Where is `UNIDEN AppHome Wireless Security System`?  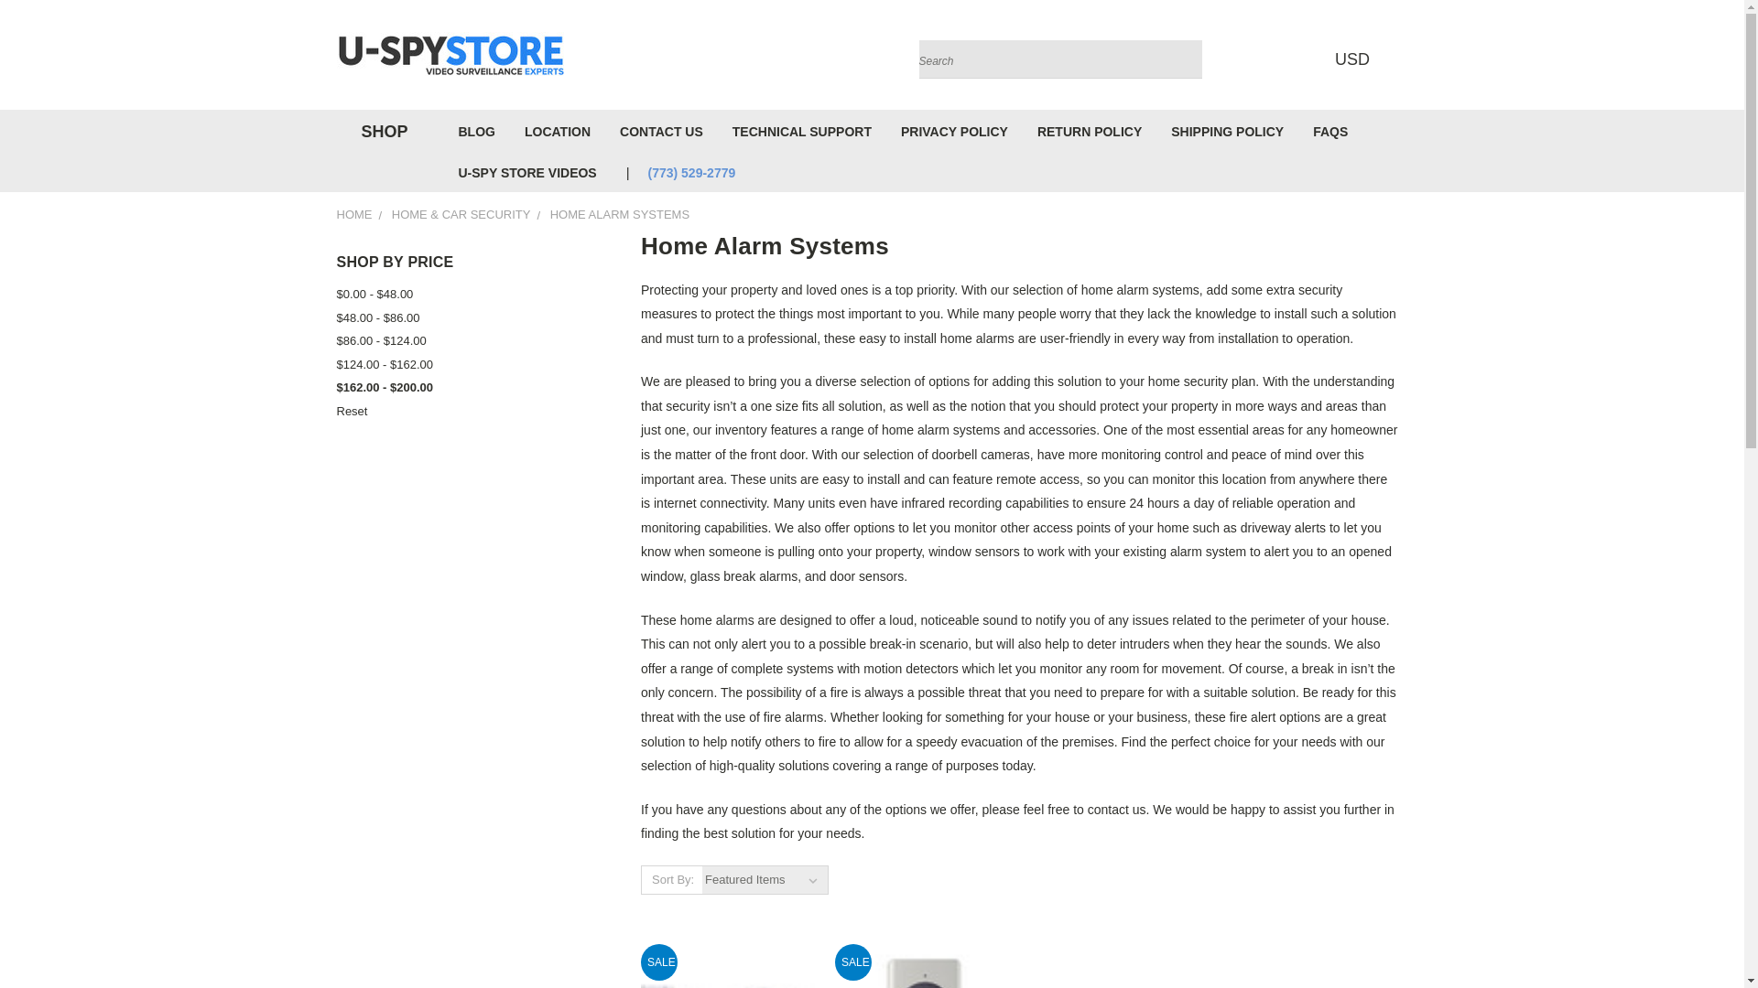
UNIDEN AppHome Wireless Security System is located at coordinates (728, 977).